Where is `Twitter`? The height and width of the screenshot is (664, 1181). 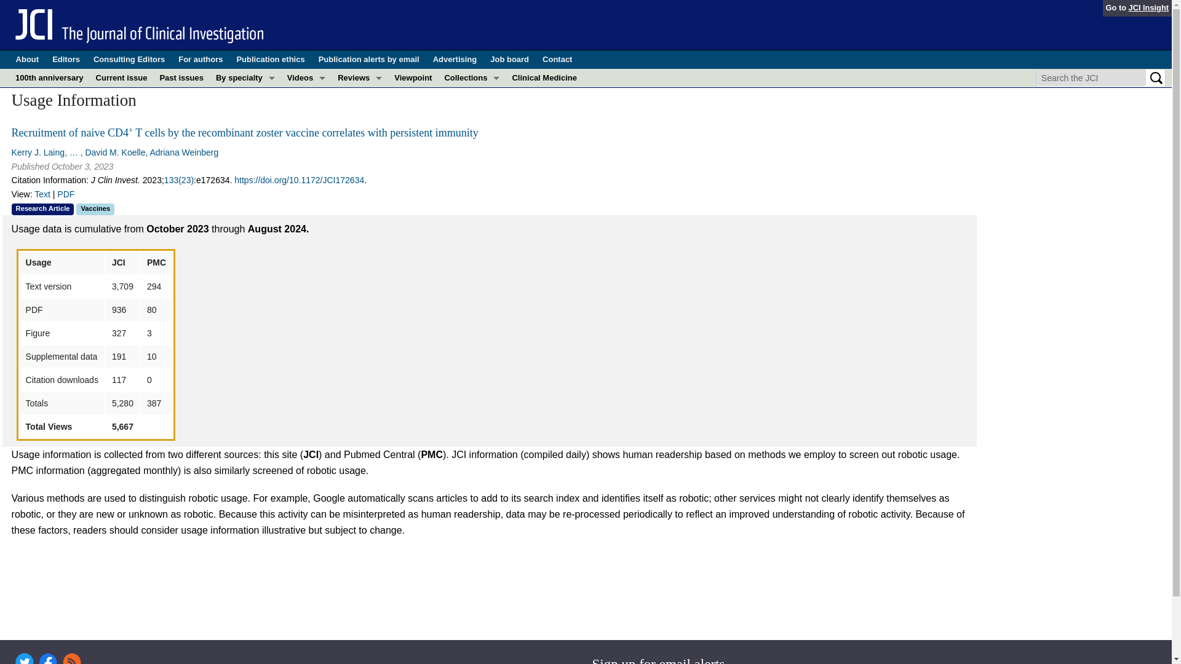 Twitter is located at coordinates (25, 658).